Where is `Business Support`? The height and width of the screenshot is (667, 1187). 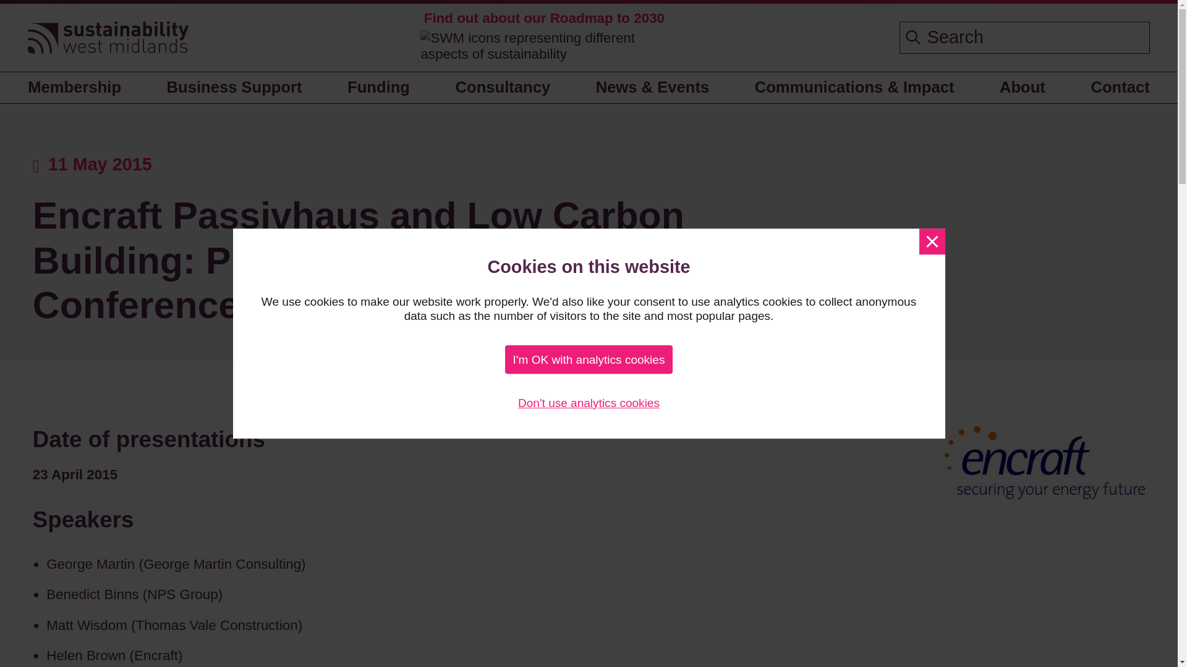 Business Support is located at coordinates (234, 88).